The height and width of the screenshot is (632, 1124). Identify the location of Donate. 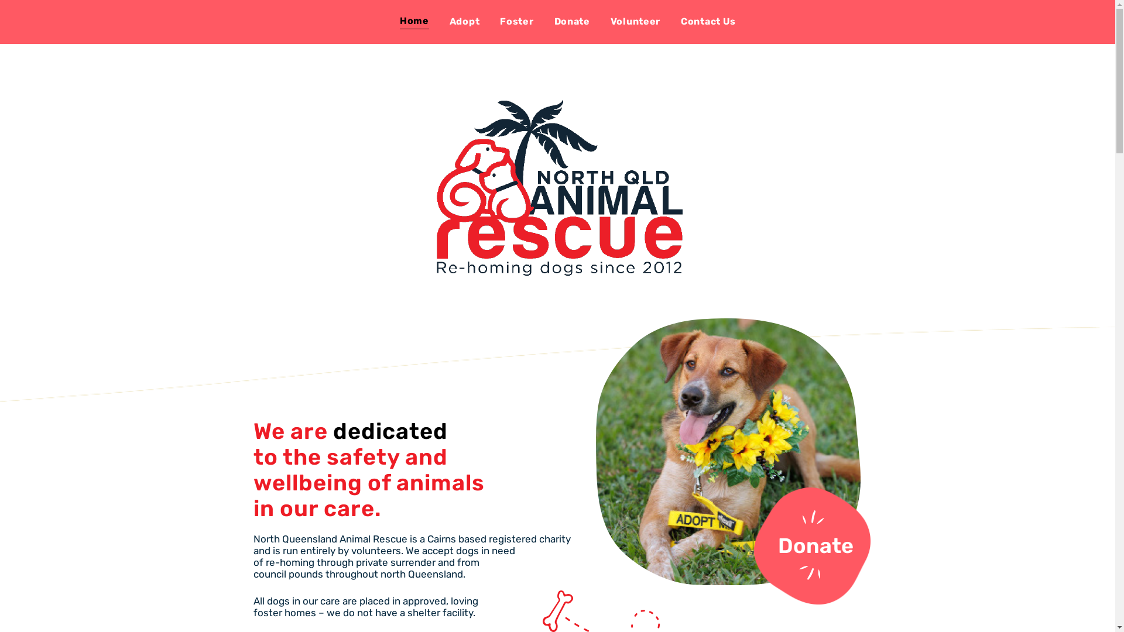
(571, 21).